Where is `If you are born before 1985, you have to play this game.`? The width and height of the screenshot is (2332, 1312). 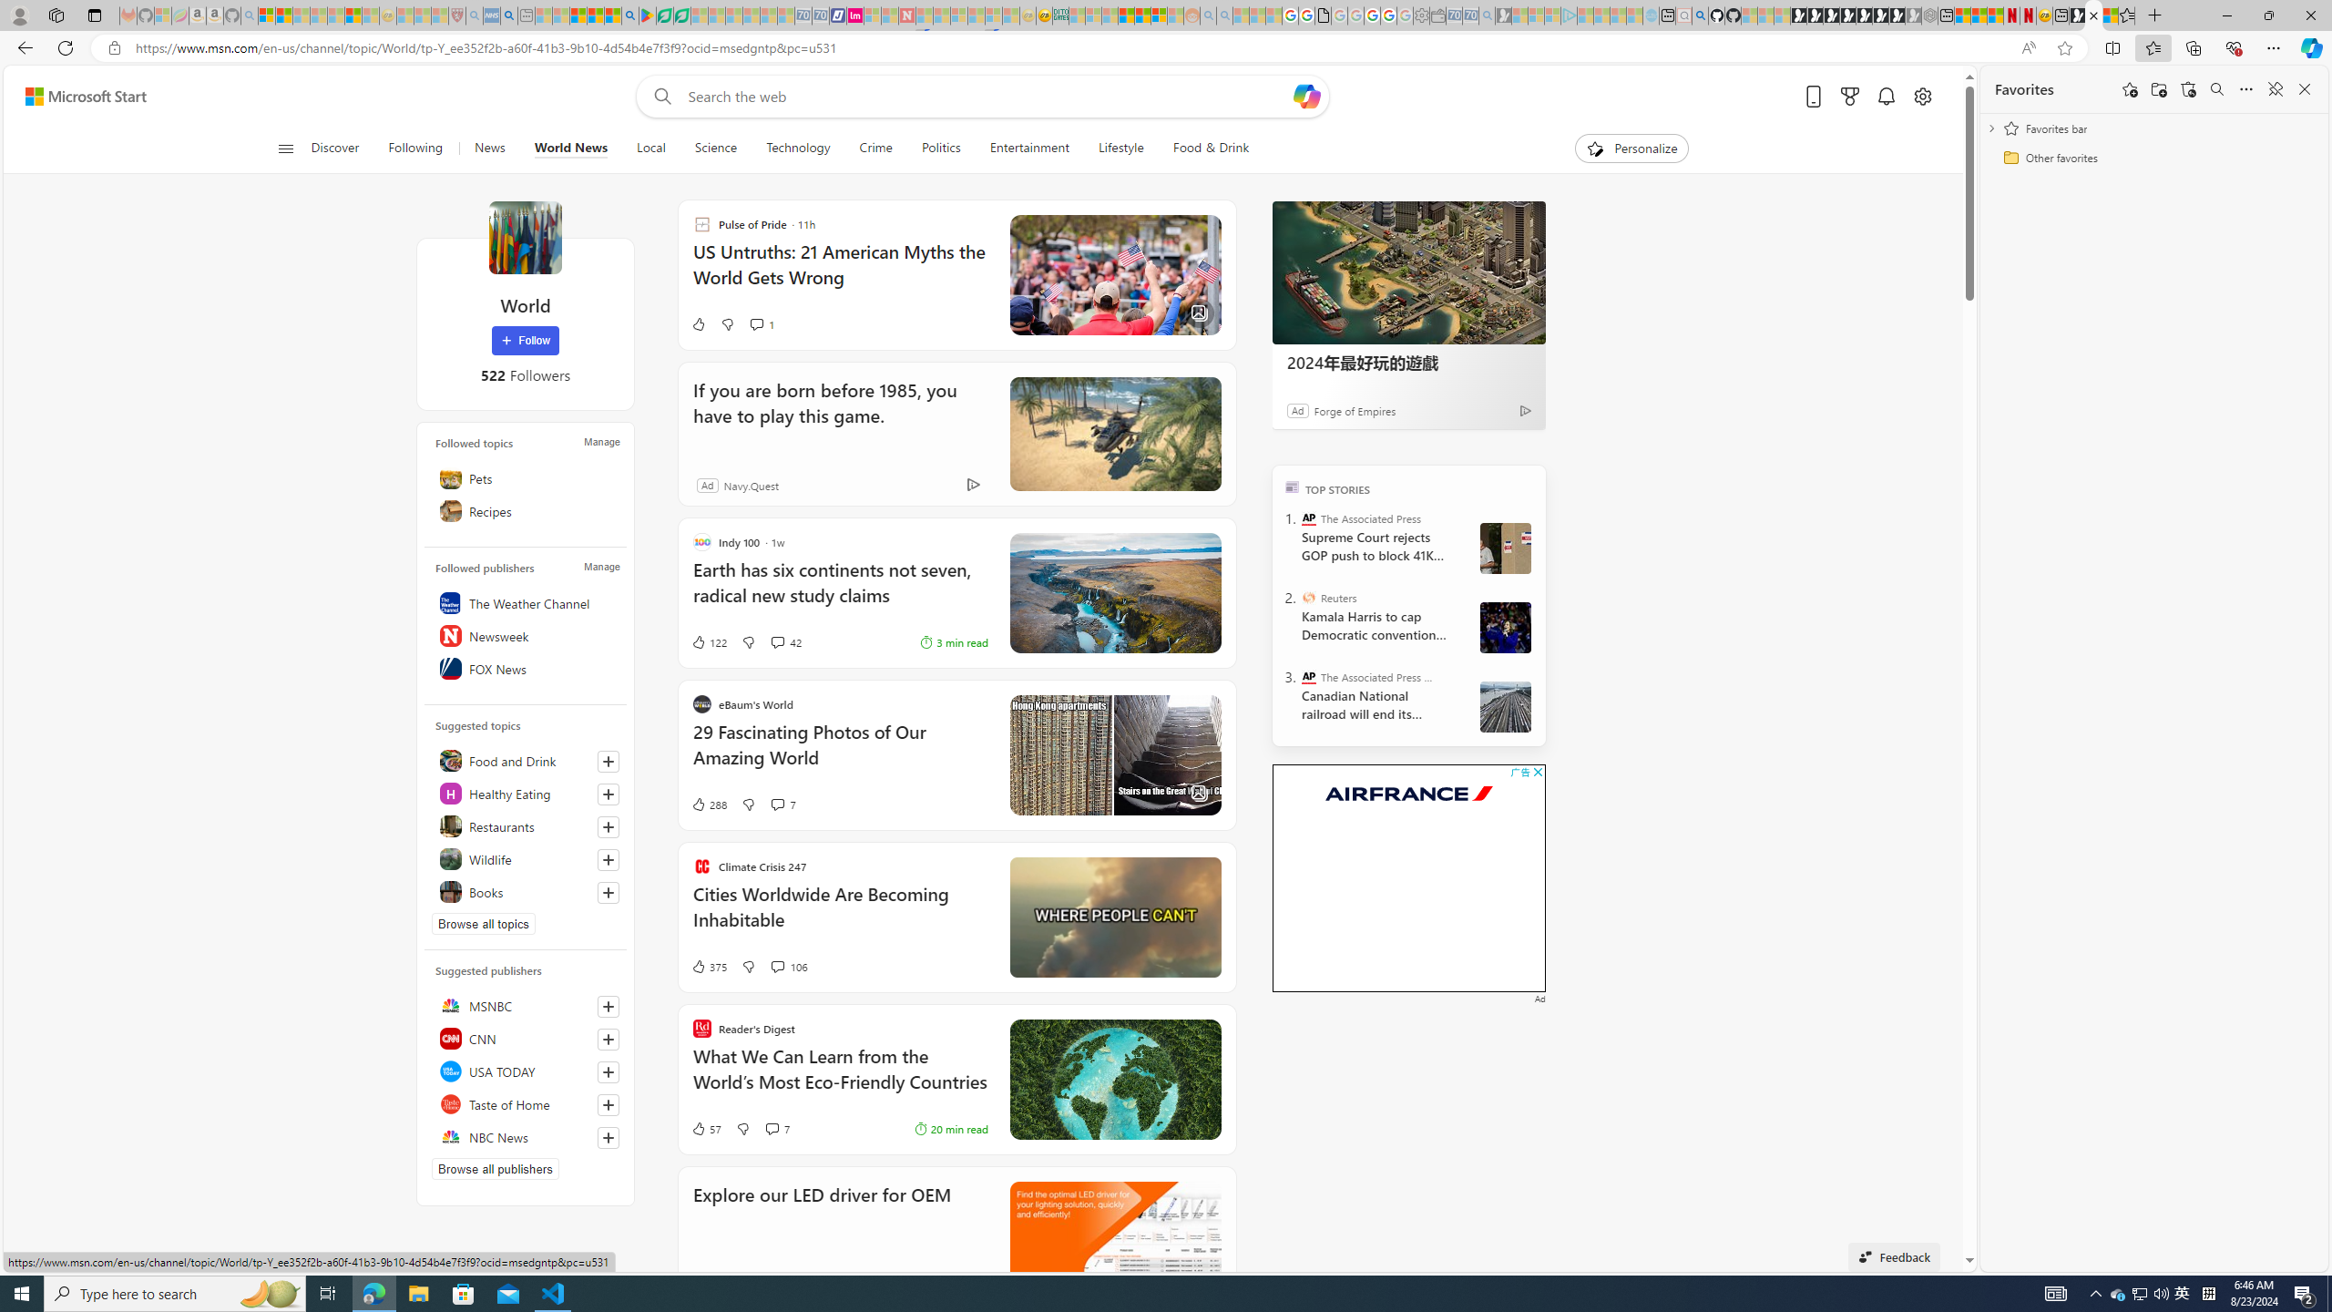
If you are born before 1985, you have to play this game. is located at coordinates (834, 415).